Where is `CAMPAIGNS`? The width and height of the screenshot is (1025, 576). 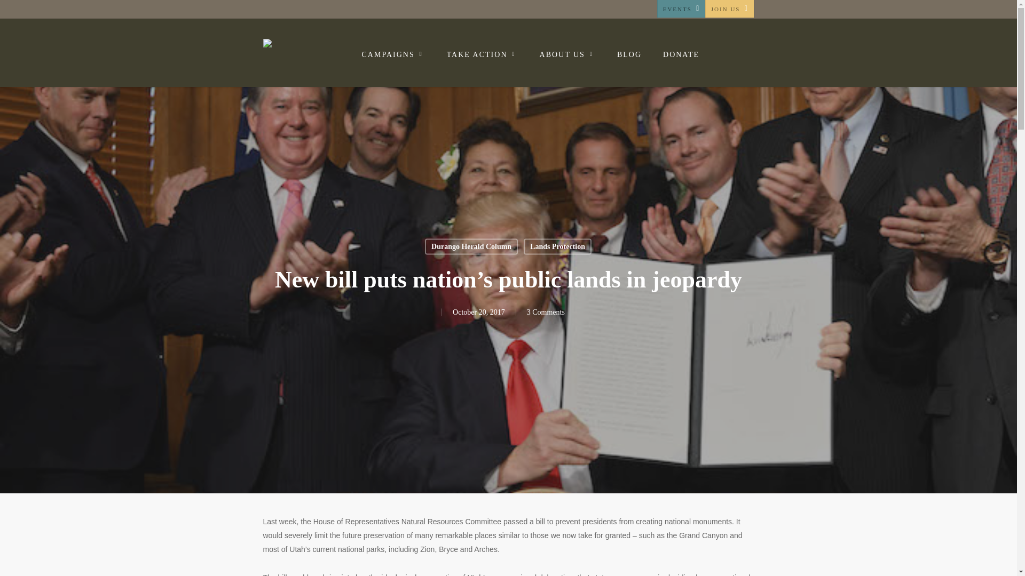
CAMPAIGNS is located at coordinates (394, 54).